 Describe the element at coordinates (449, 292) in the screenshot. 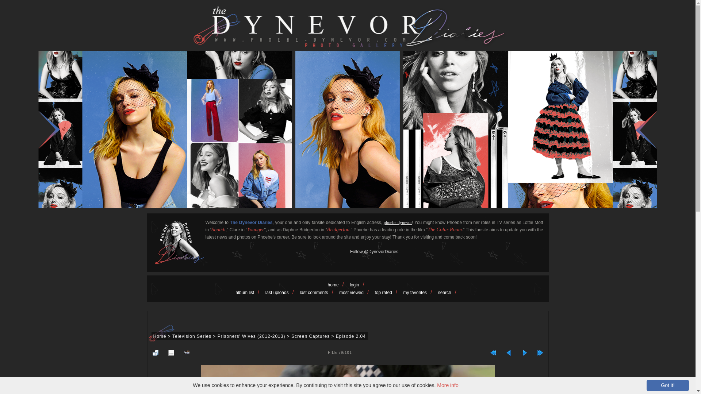

I see `search` at that location.